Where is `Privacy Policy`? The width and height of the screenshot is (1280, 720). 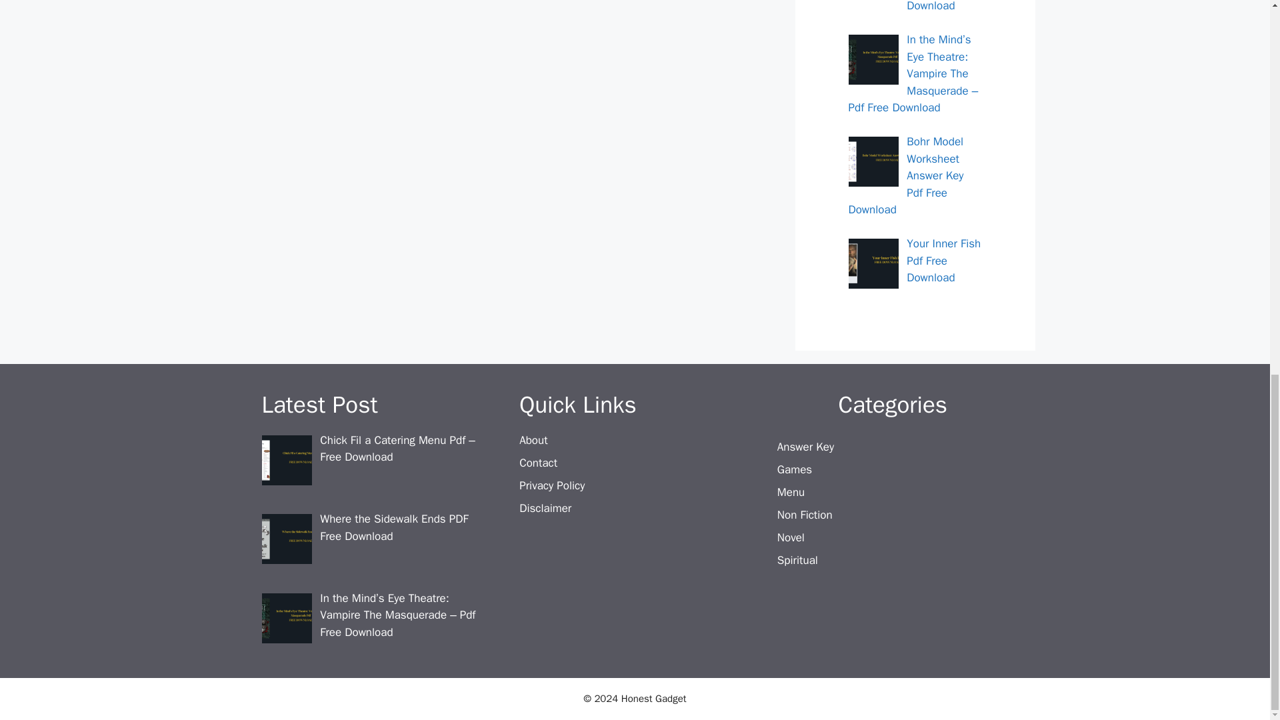
Privacy Policy is located at coordinates (552, 485).